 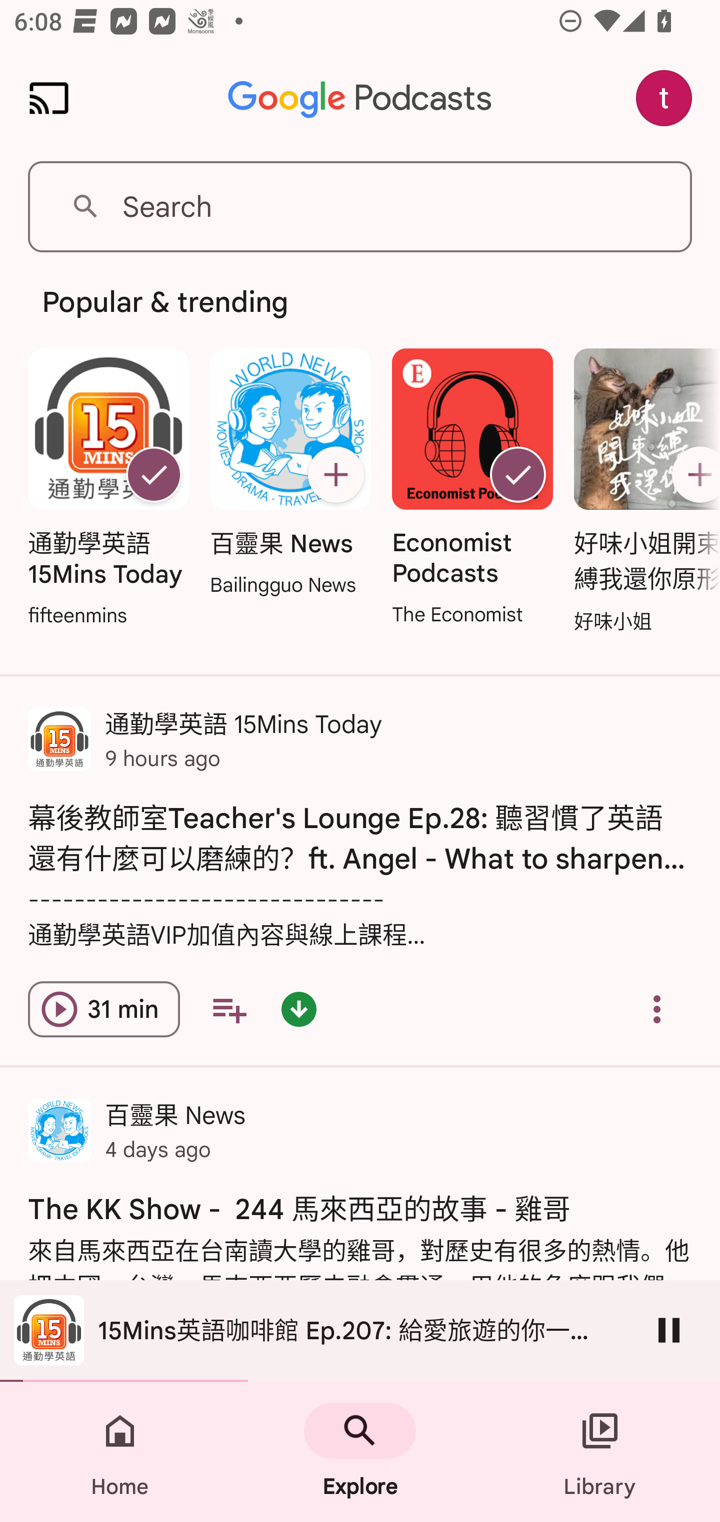 What do you see at coordinates (335, 475) in the screenshot?
I see `Subscribe` at bounding box center [335, 475].